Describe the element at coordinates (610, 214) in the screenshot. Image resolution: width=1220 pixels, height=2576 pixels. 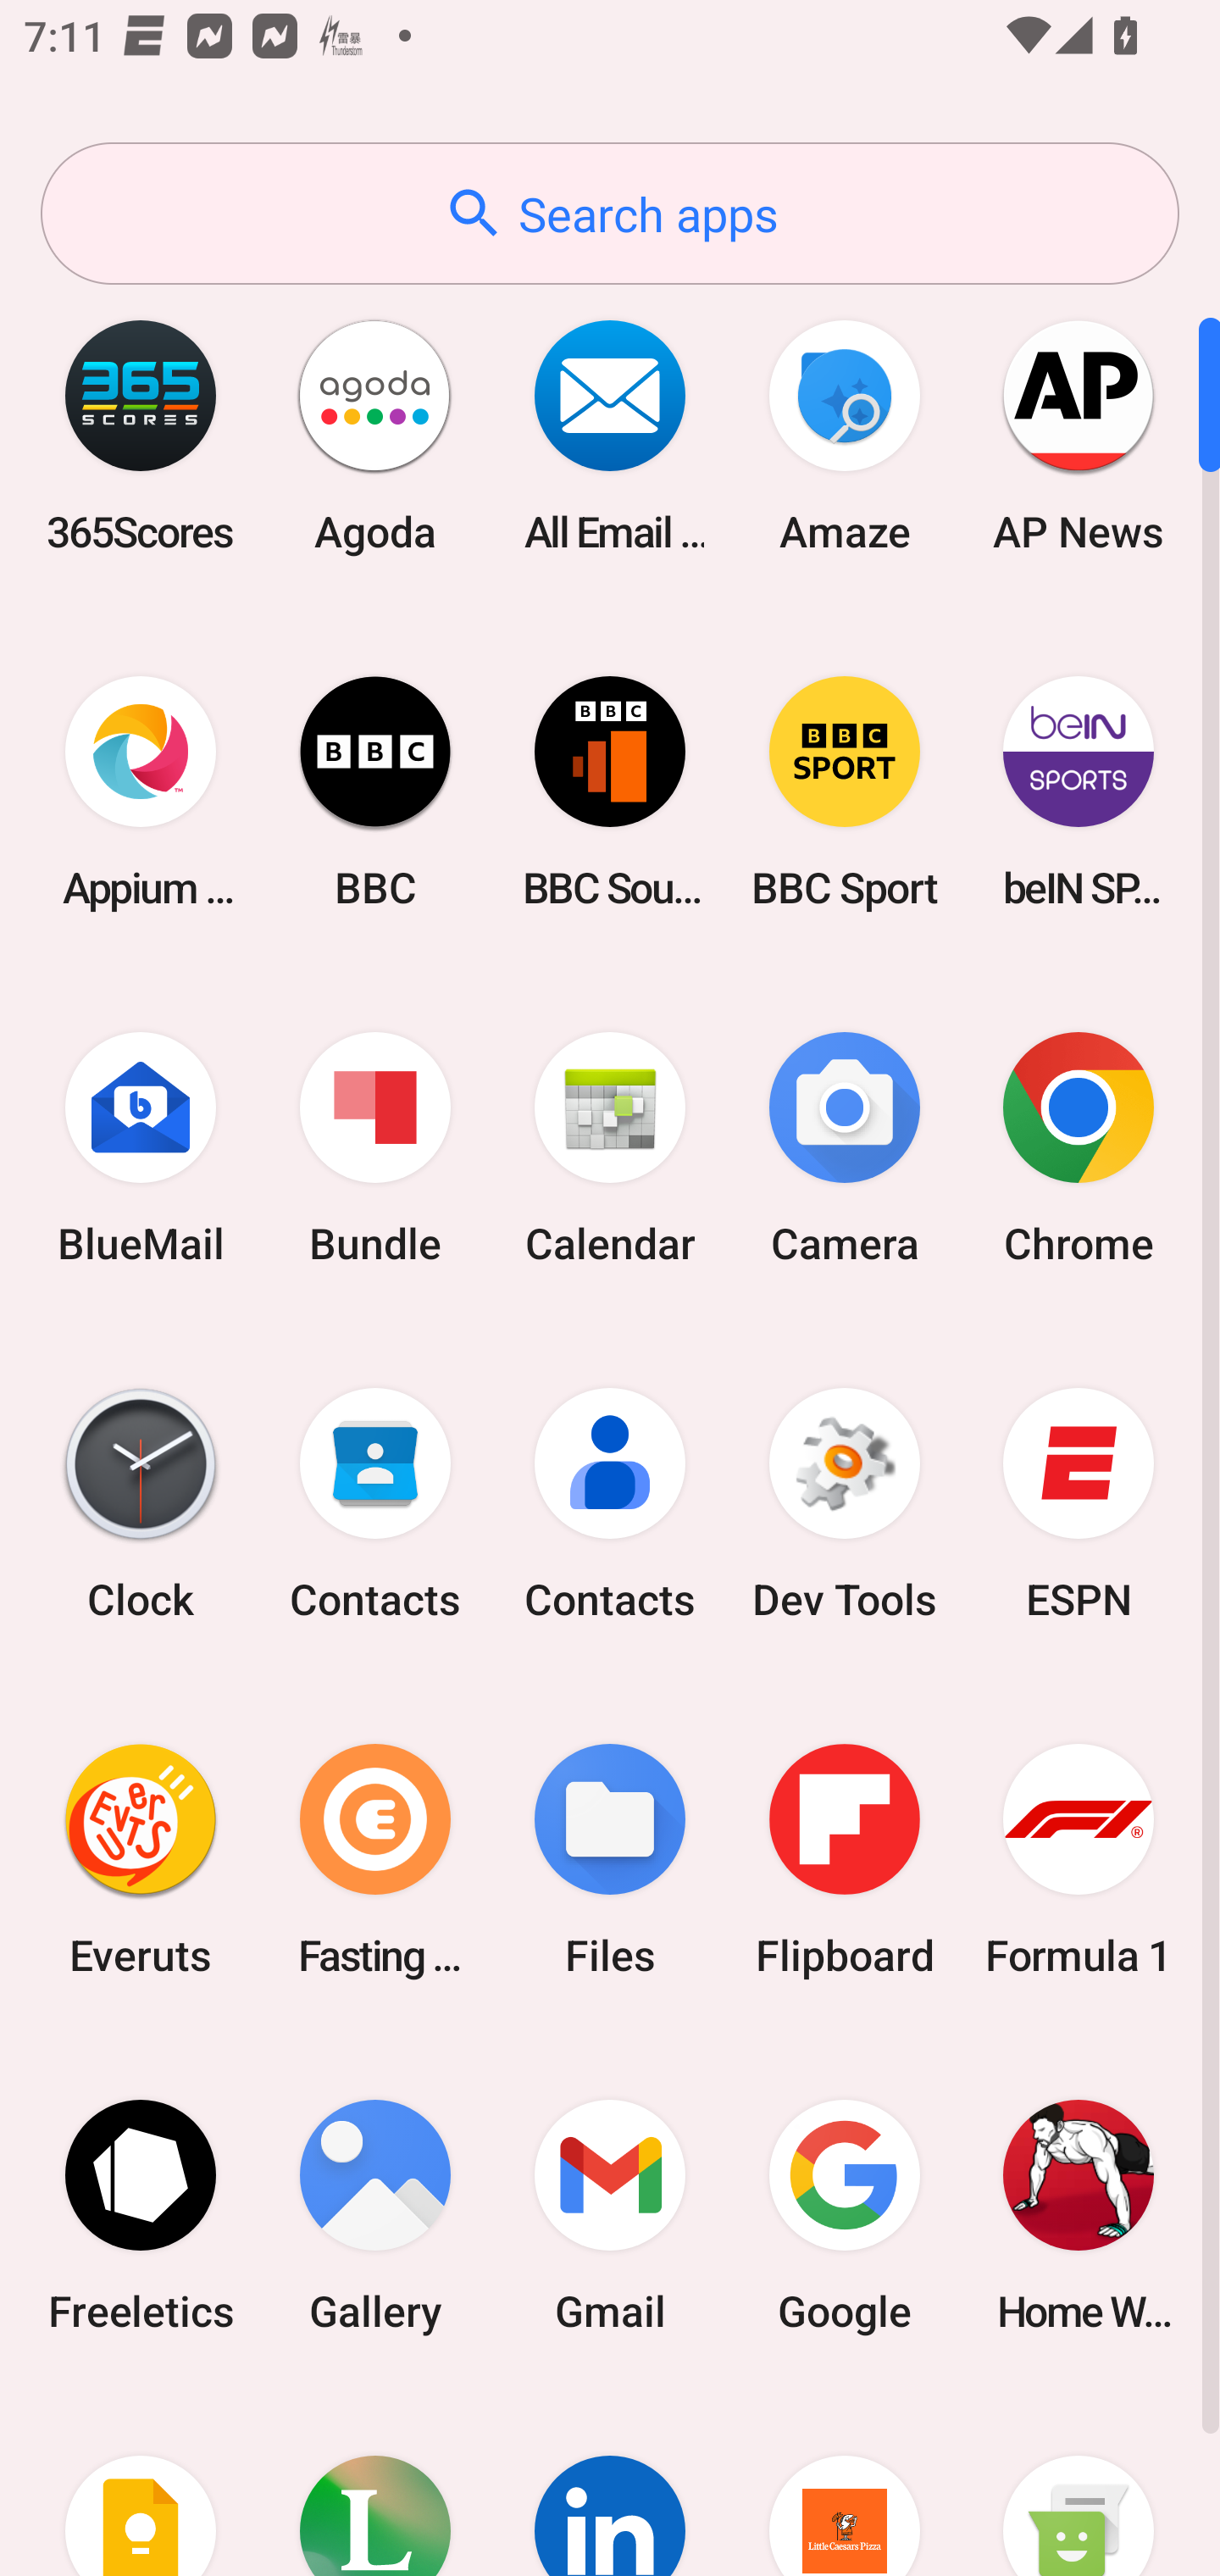
I see `  Search apps` at that location.